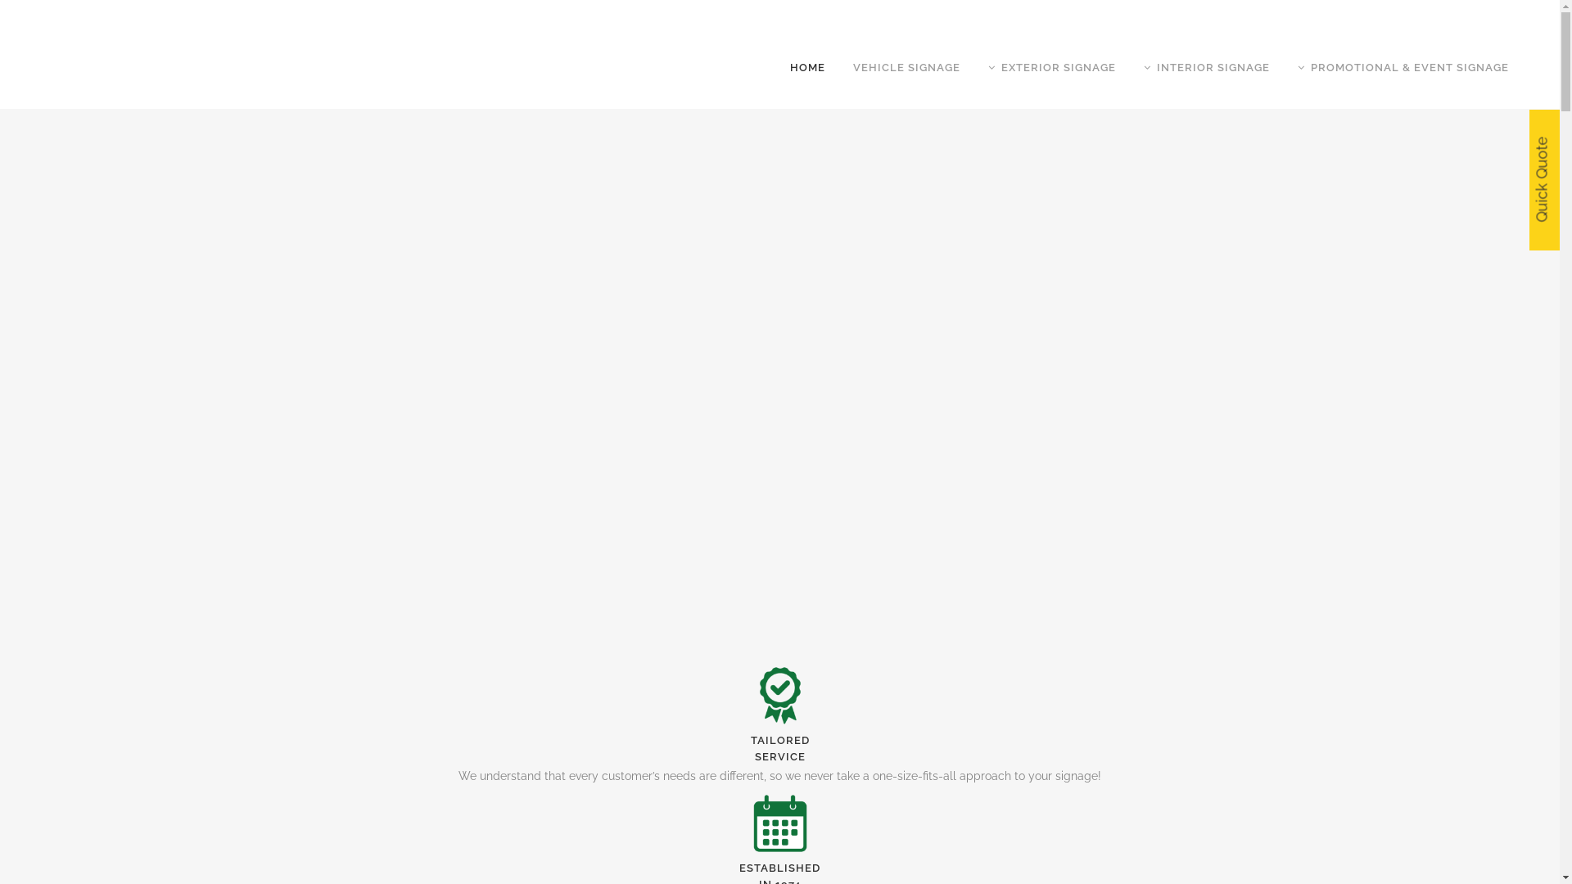  I want to click on ABOUT US, so click(1324, 13).